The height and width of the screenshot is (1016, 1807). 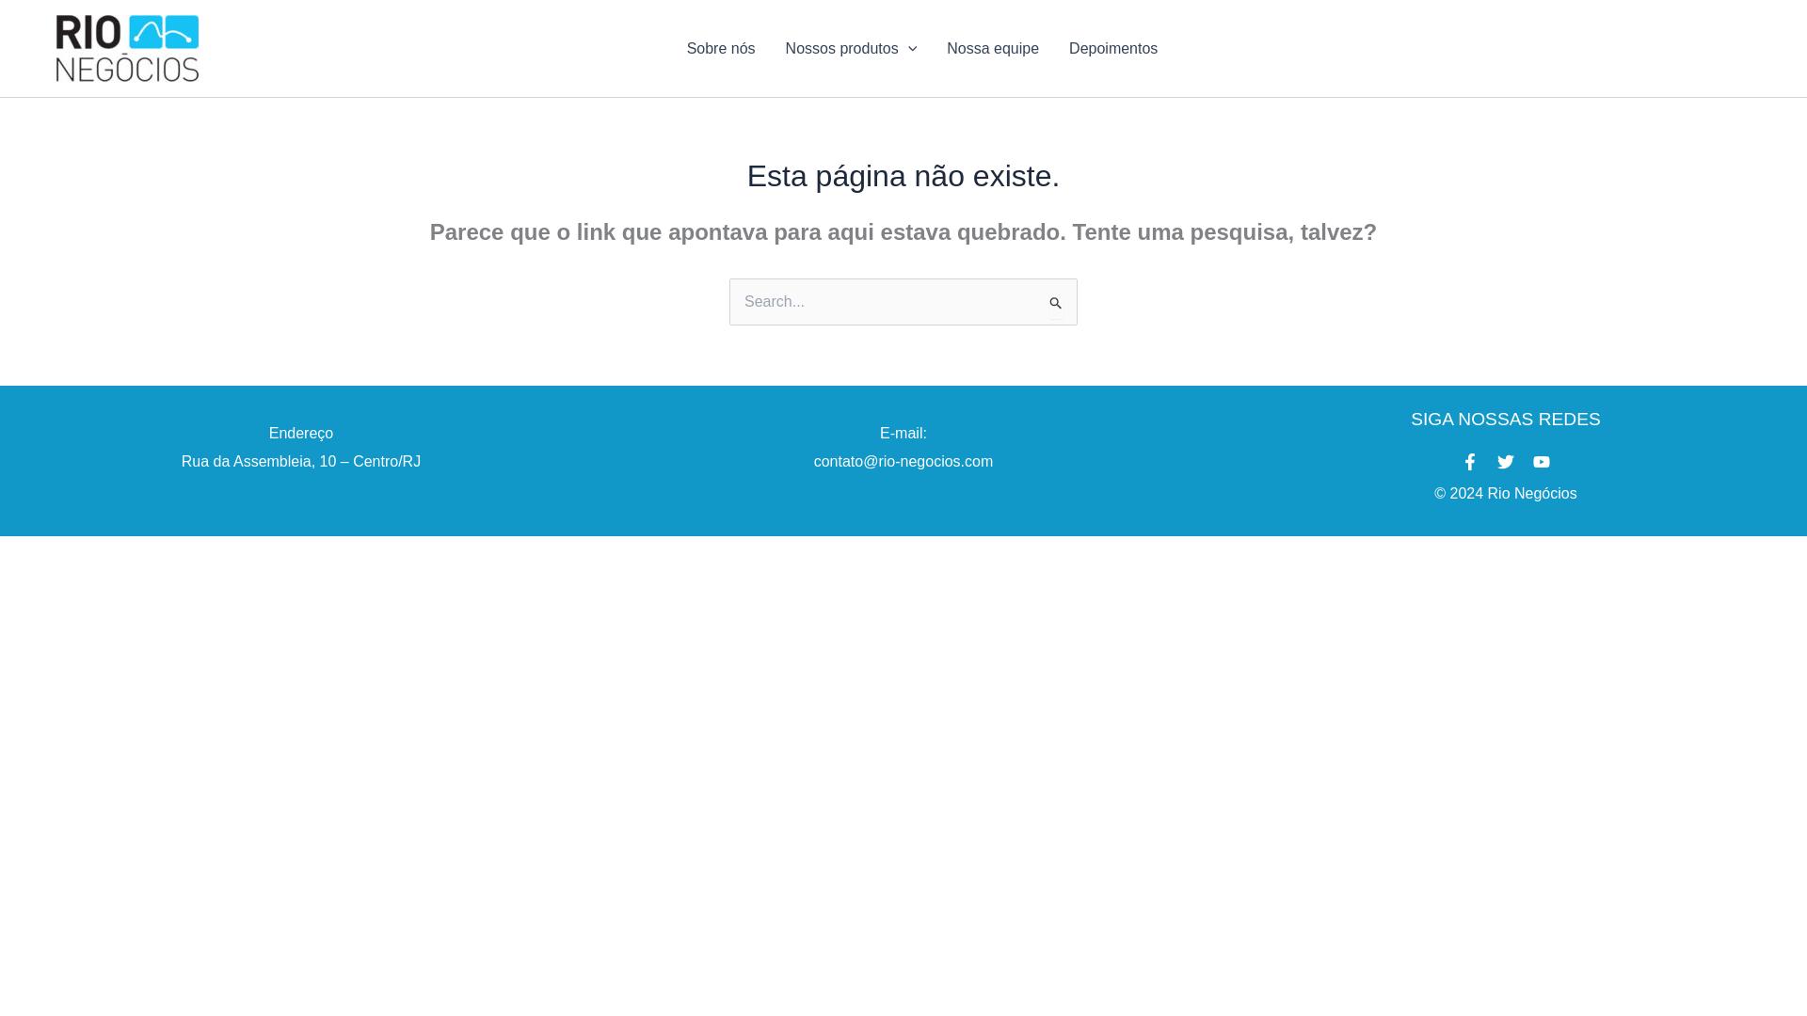 What do you see at coordinates (1112, 48) in the screenshot?
I see `Depoimentos` at bounding box center [1112, 48].